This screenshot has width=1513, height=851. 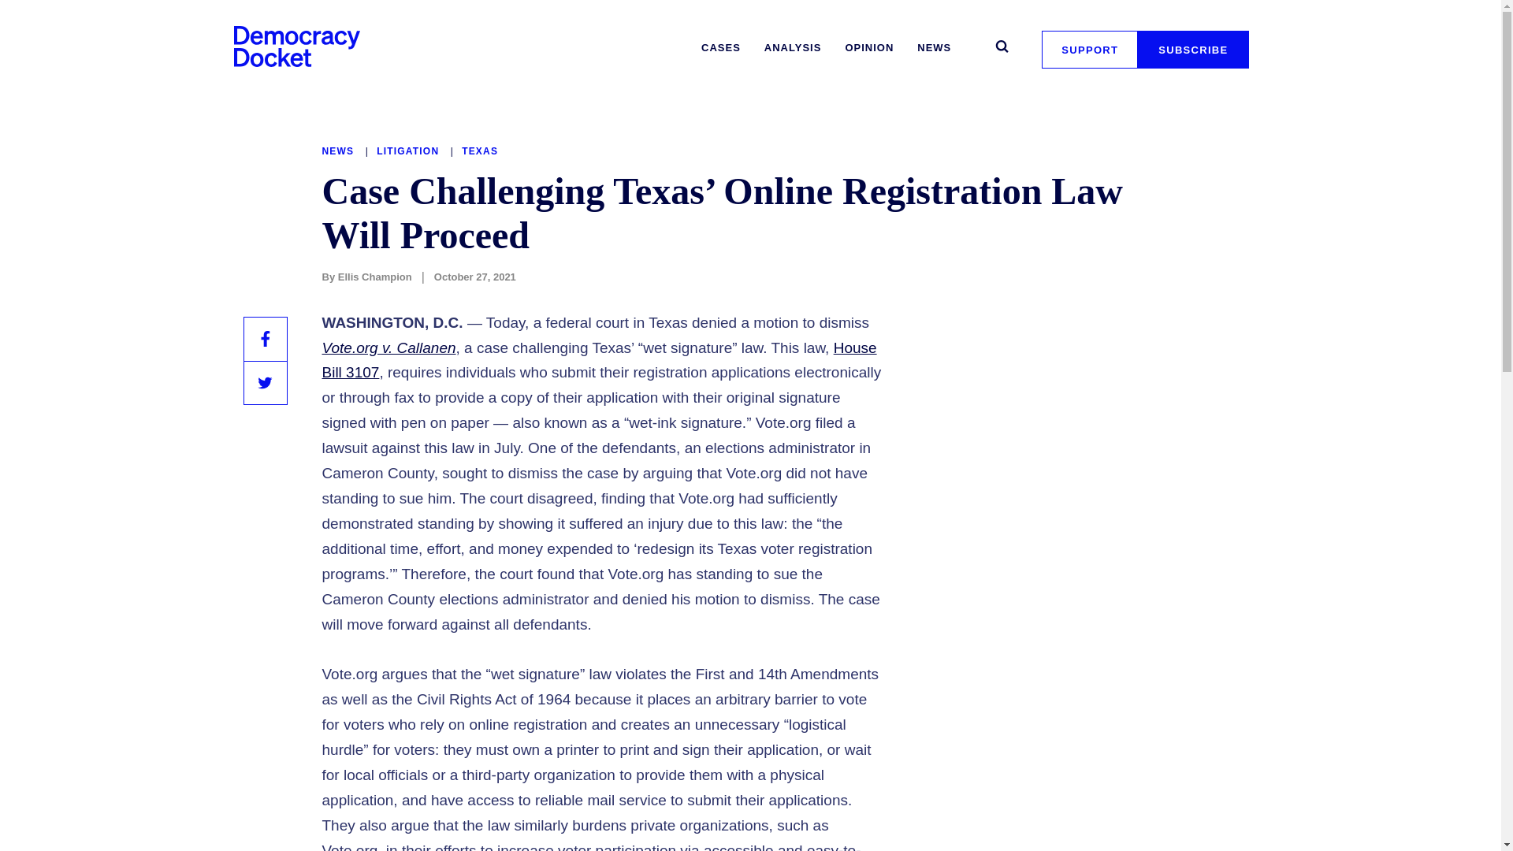 I want to click on Democracy Docket, so click(x=296, y=46).